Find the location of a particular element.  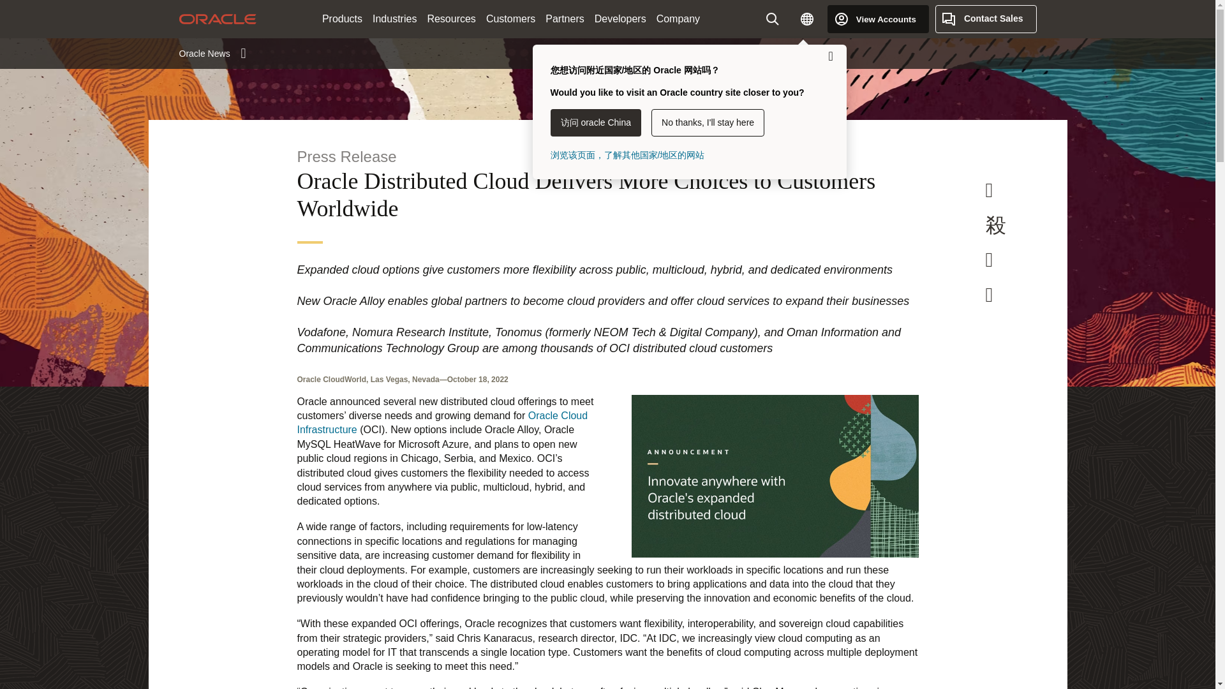

Country is located at coordinates (806, 19).